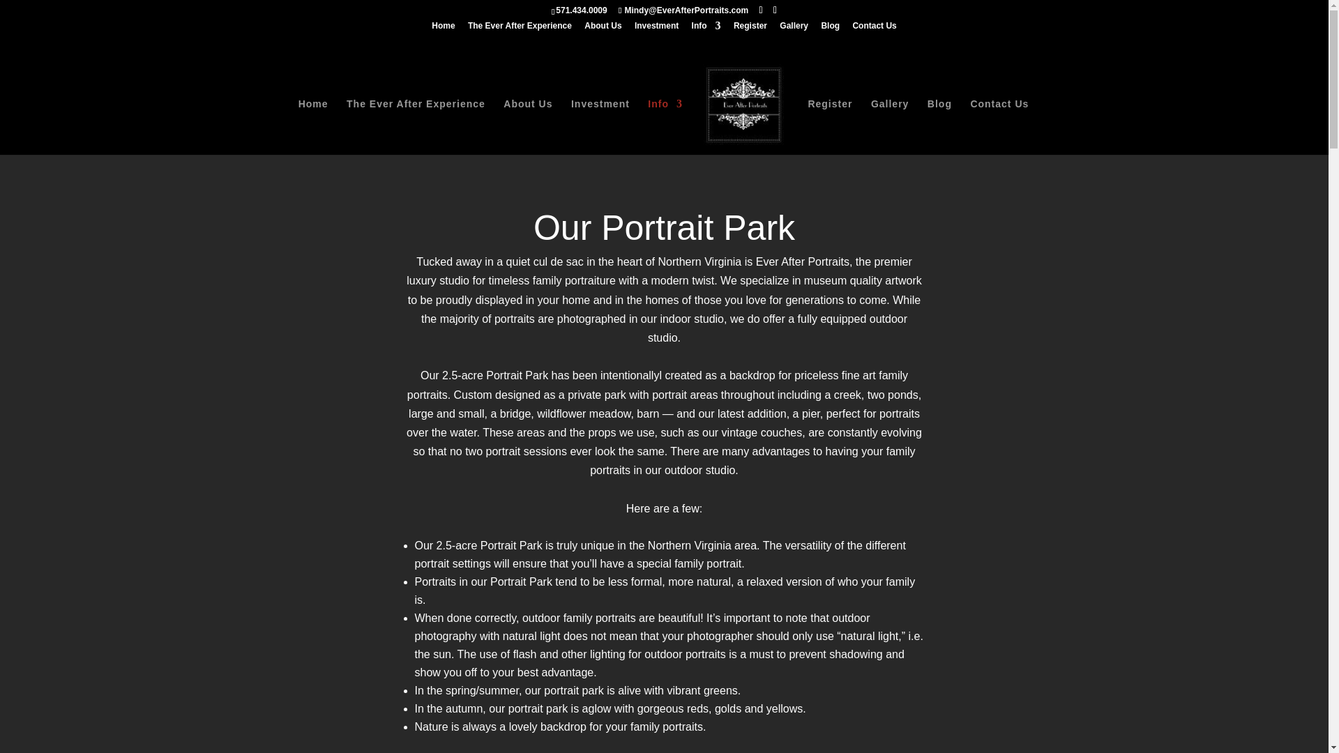 This screenshot has height=753, width=1339. I want to click on Contact Us, so click(873, 29).